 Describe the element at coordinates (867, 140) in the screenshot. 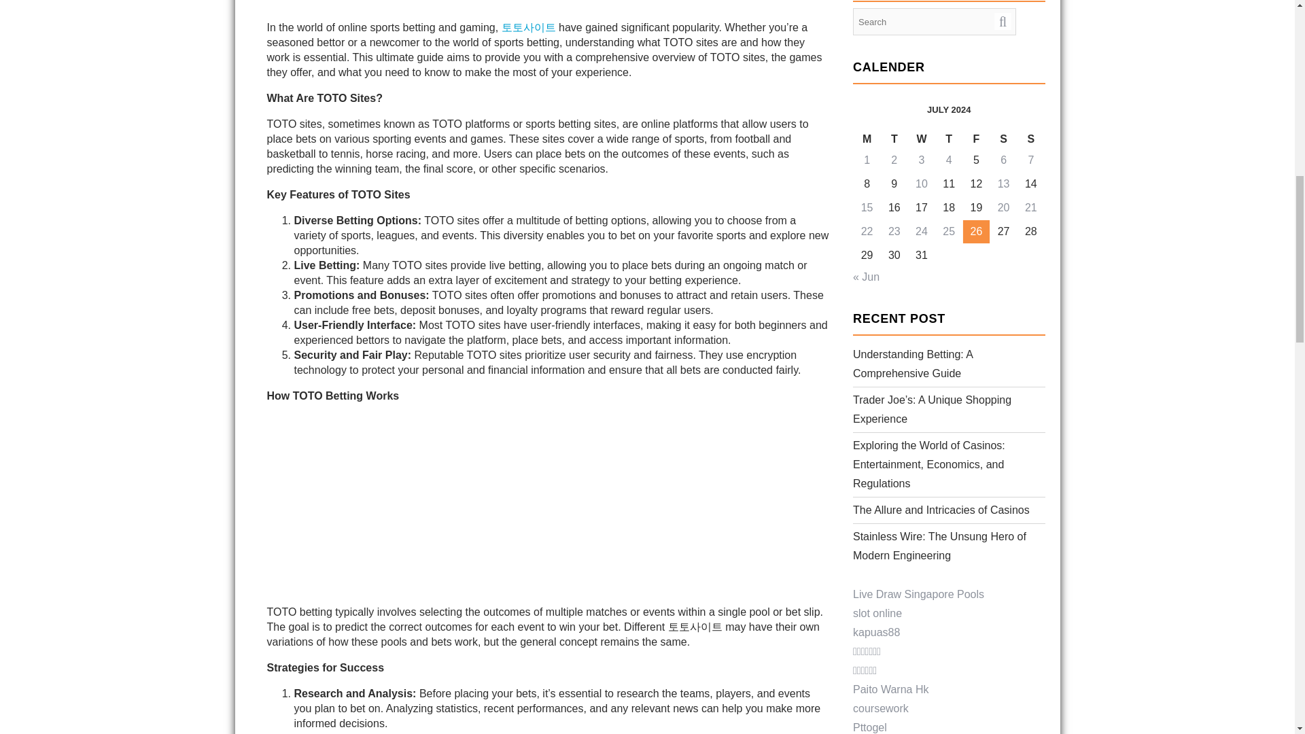

I see `Monday` at that location.